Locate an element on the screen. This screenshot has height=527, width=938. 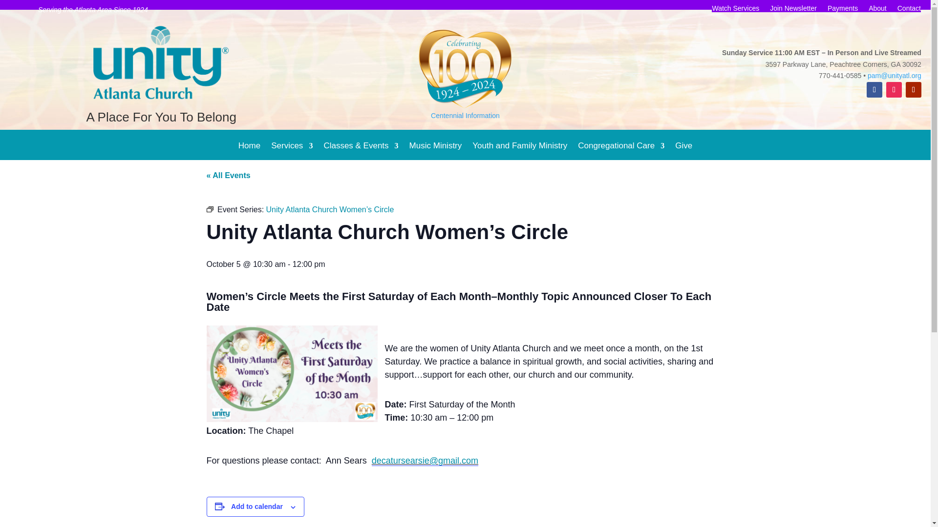
Event Series: is located at coordinates (209, 209).